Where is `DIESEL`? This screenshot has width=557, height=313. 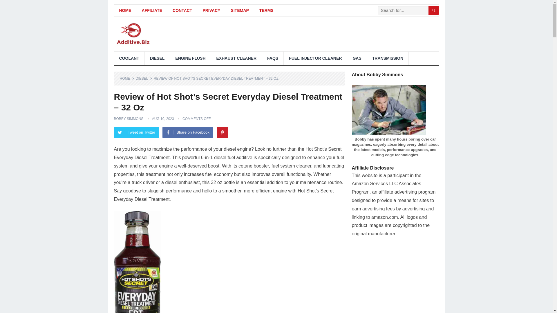
DIESEL is located at coordinates (157, 58).